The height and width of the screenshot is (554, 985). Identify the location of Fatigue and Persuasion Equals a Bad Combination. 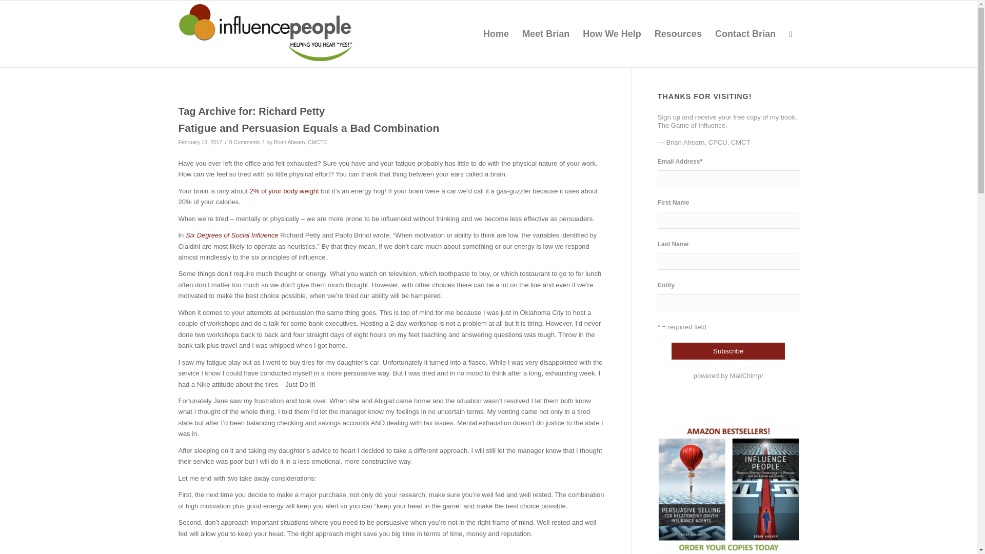
(309, 128).